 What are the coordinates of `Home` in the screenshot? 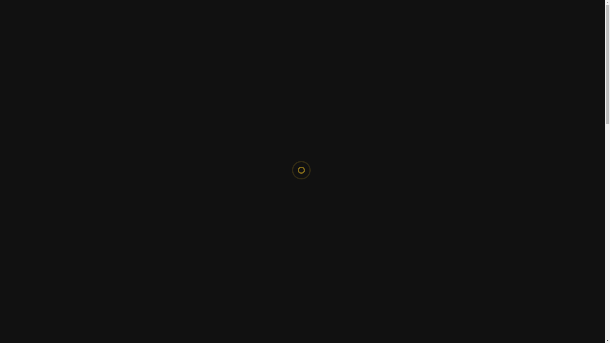 It's located at (286, 116).